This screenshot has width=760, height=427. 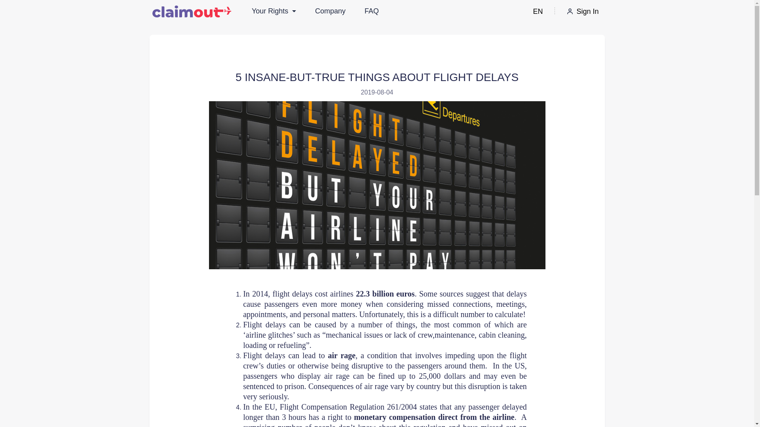 What do you see at coordinates (274, 11) in the screenshot?
I see `Your Rights` at bounding box center [274, 11].